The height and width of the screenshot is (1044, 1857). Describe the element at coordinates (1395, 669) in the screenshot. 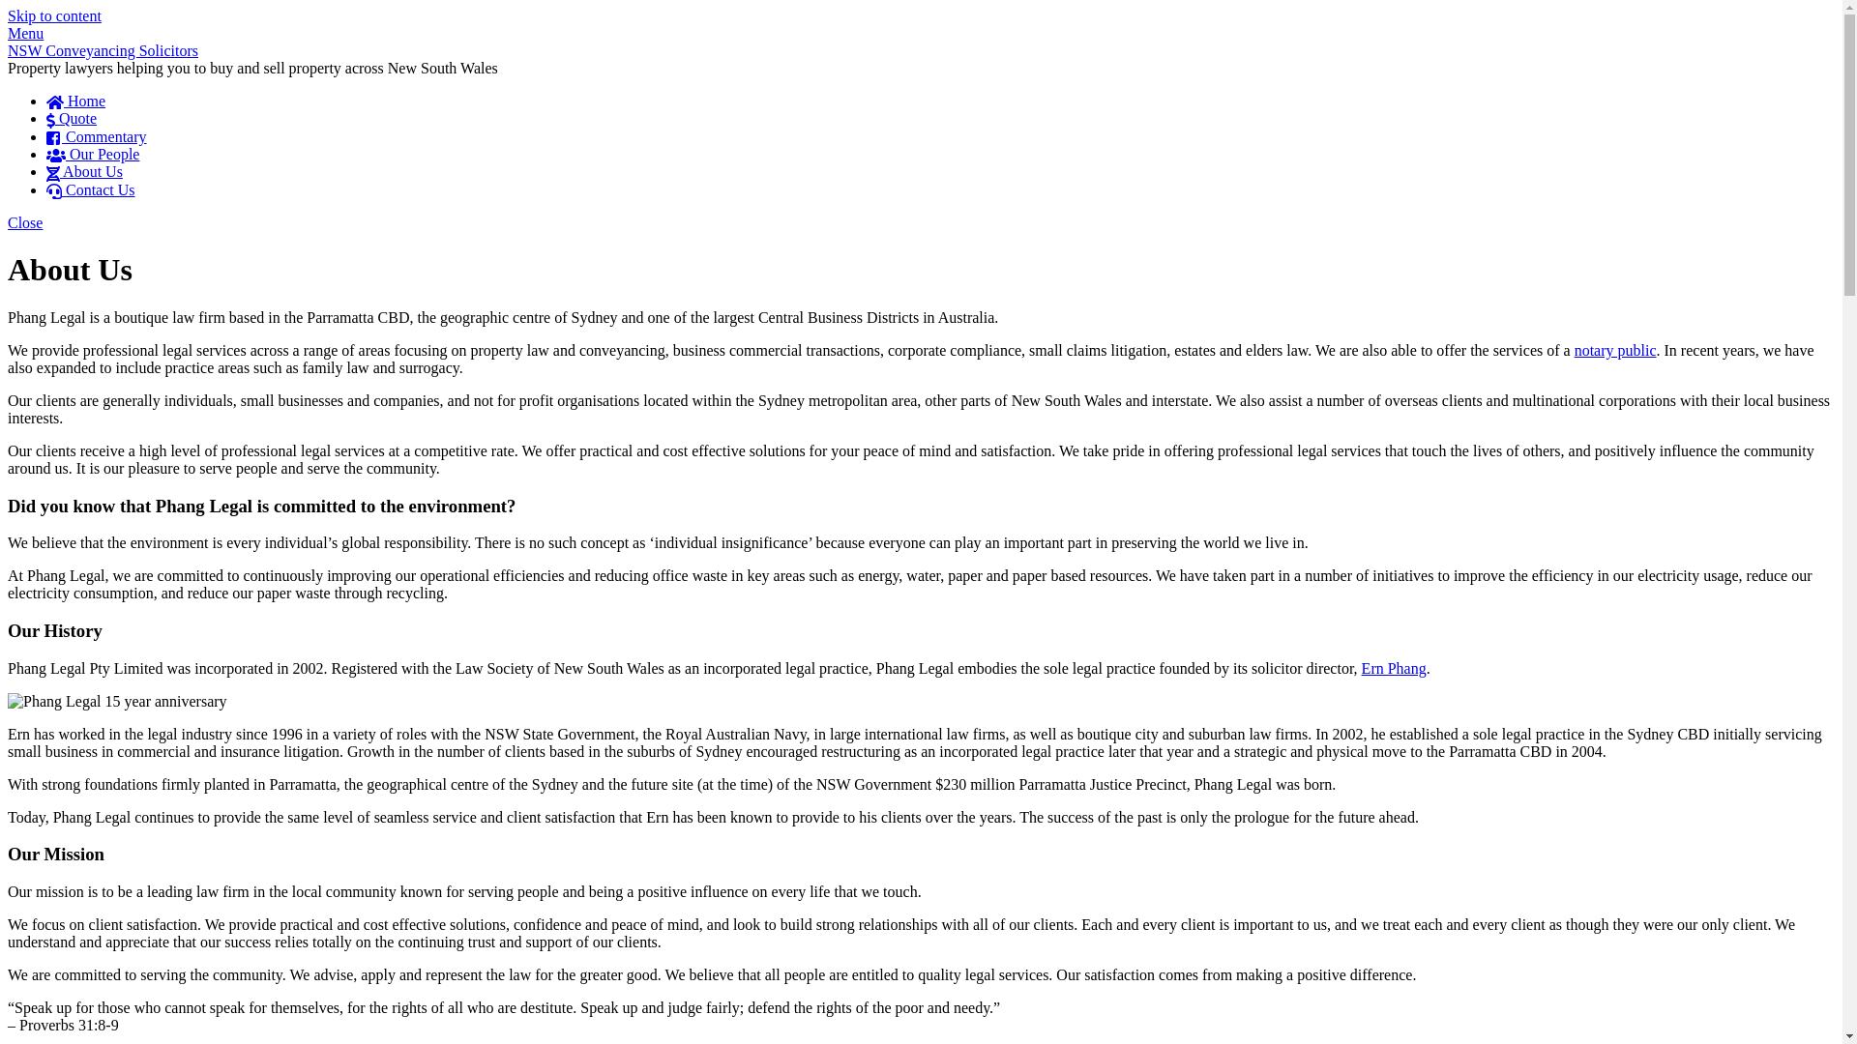

I see `Ern Phang` at that location.